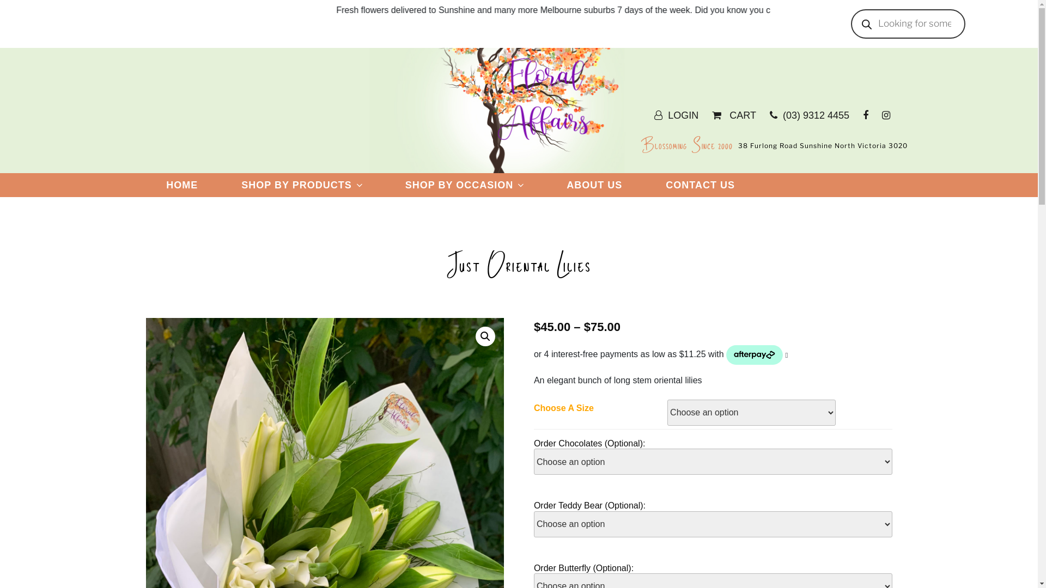  What do you see at coordinates (594, 185) in the screenshot?
I see `ABOUT US` at bounding box center [594, 185].